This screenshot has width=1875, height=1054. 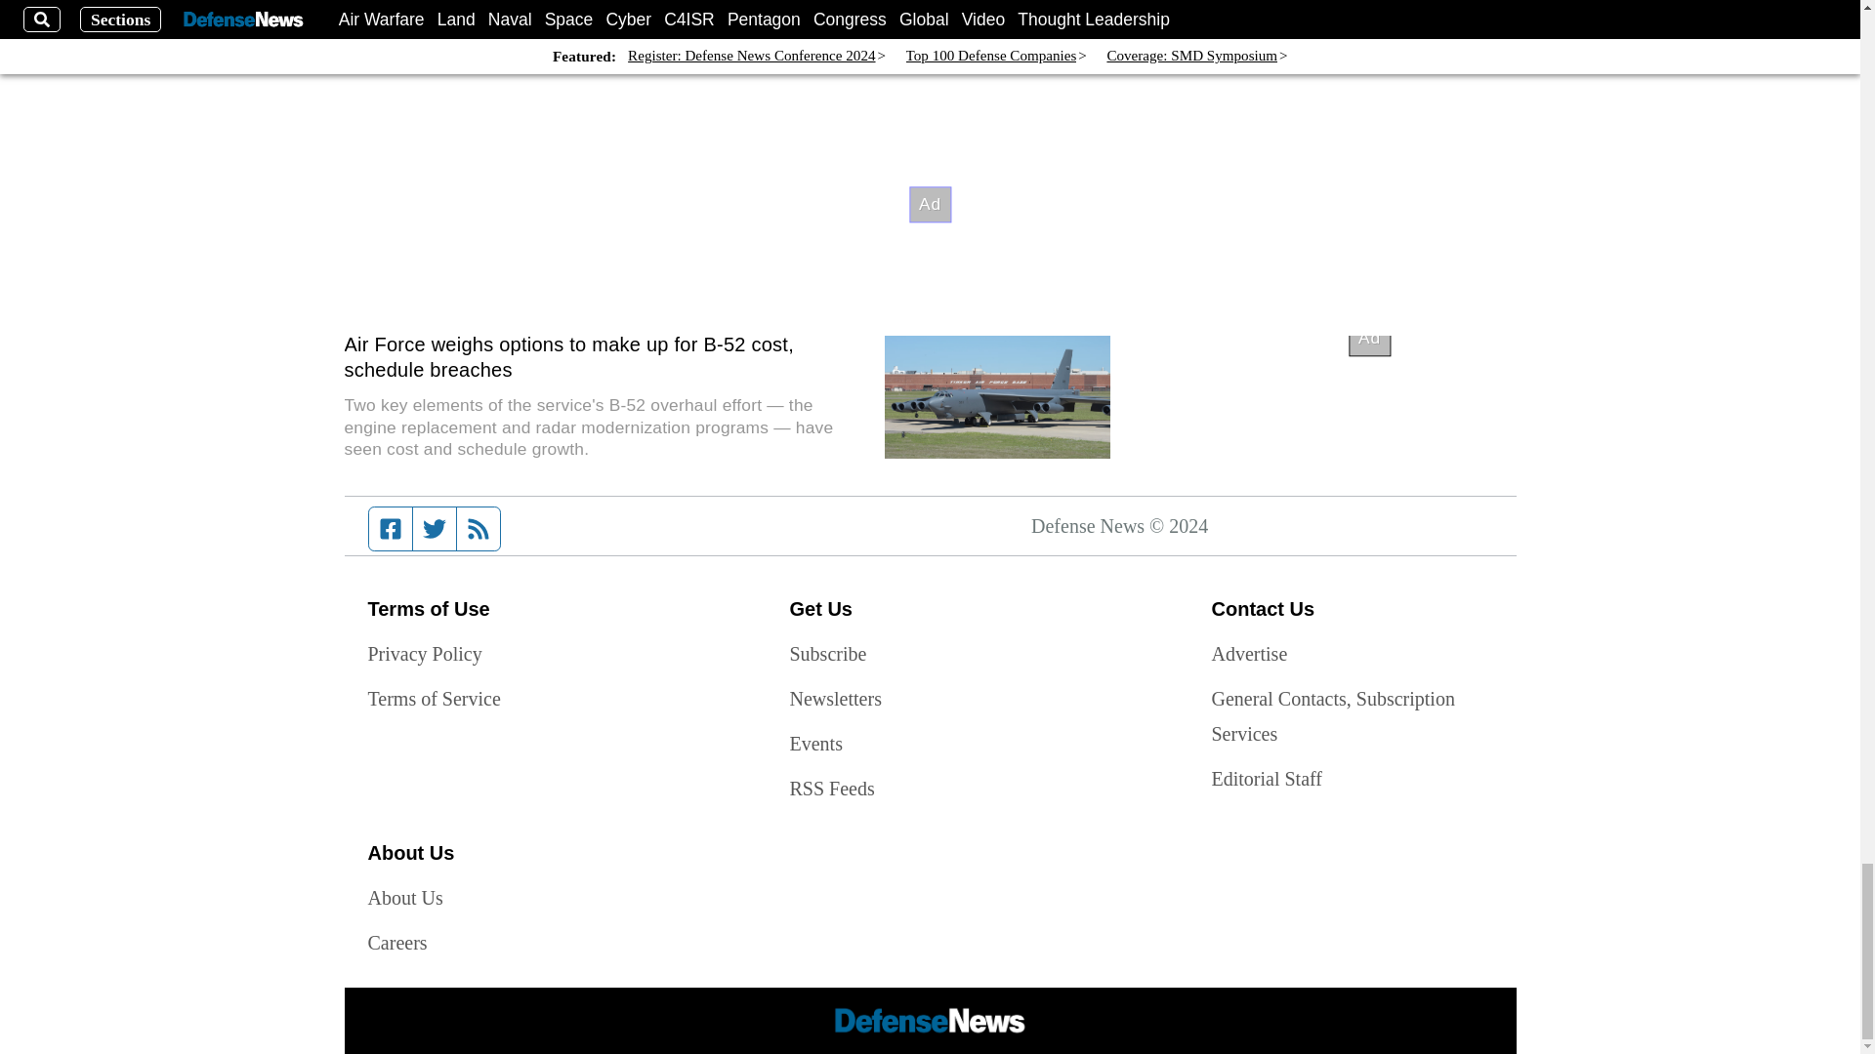 What do you see at coordinates (434, 528) in the screenshot?
I see `Twitter feed` at bounding box center [434, 528].